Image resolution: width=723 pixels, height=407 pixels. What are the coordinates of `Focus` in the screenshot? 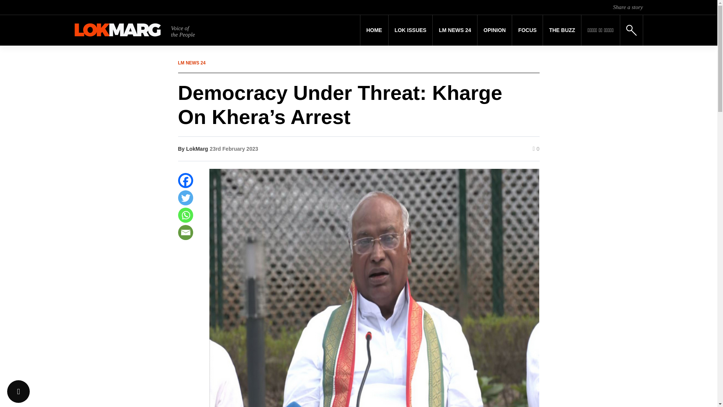 It's located at (527, 30).